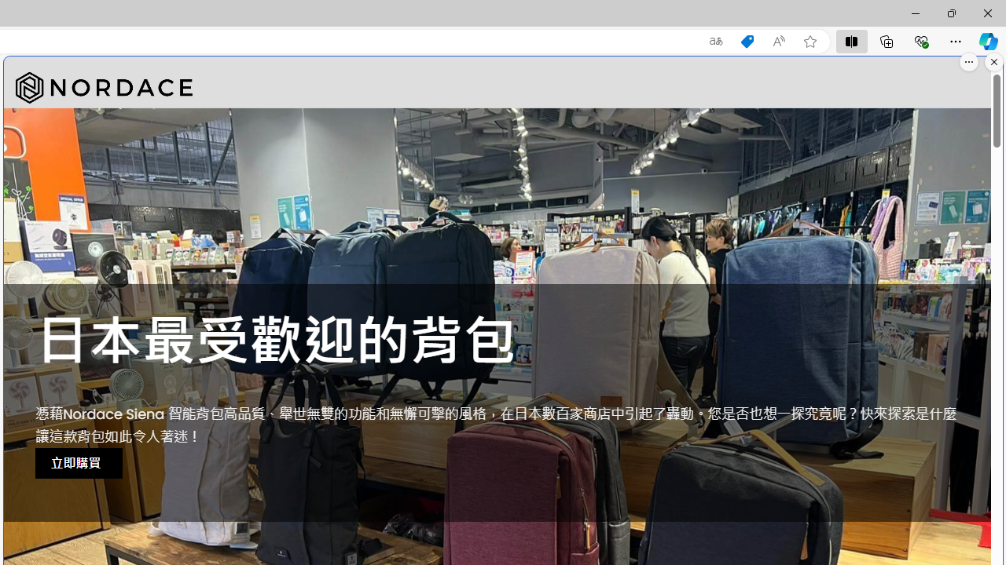 The width and height of the screenshot is (1006, 565). I want to click on Close, so click(987, 13).